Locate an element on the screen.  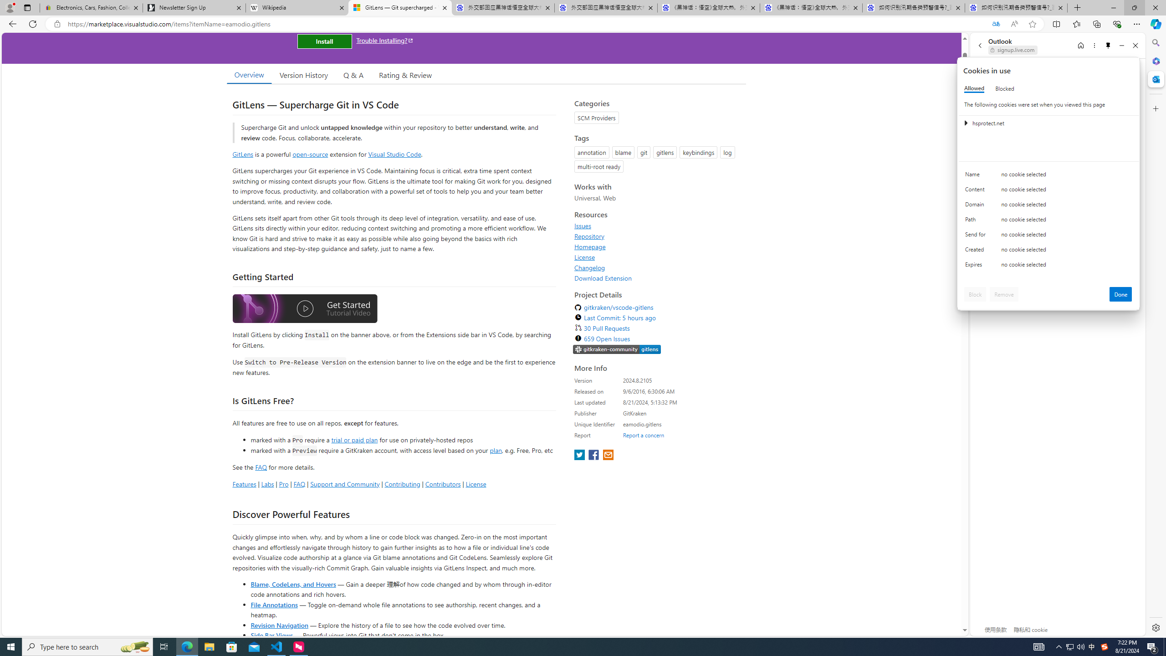
Class: c0153 c0157 is located at coordinates (1048, 266).